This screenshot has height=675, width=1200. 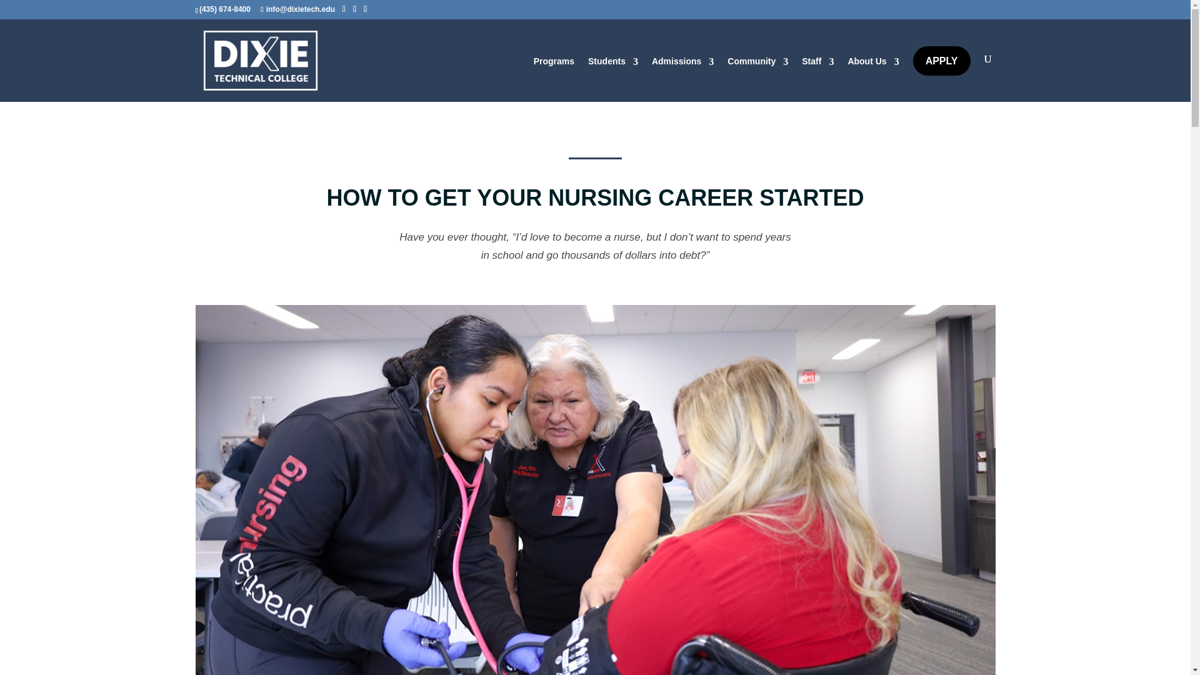 I want to click on Staff, so click(x=817, y=64).